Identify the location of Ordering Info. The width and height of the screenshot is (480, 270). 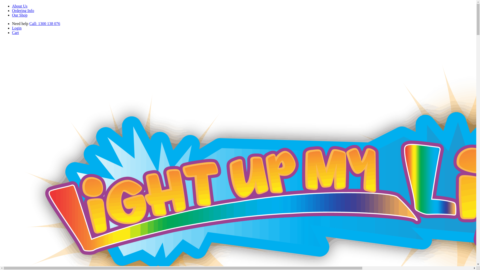
(23, 10).